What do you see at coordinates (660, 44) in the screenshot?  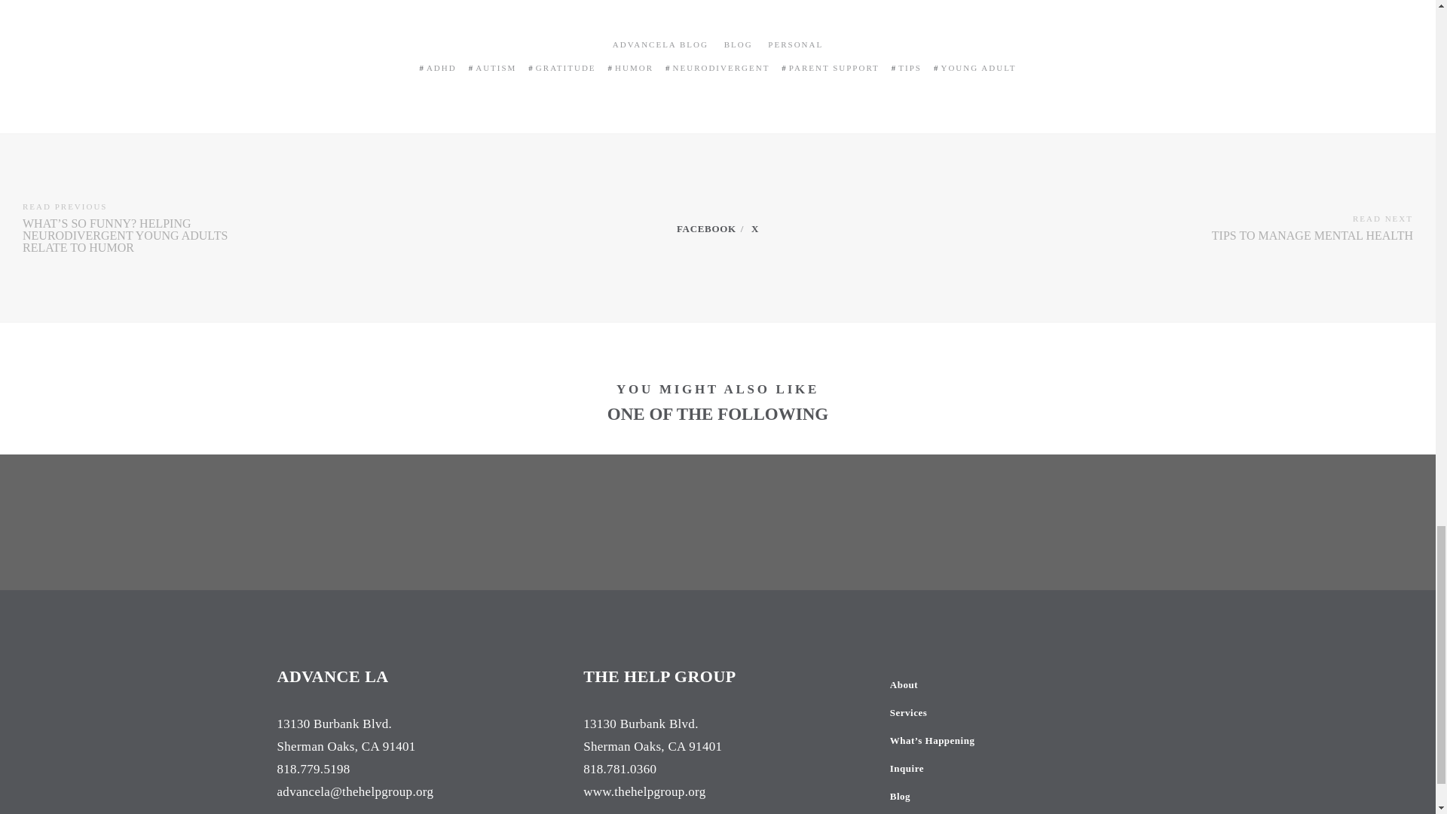 I see `ADVANCELA BLOG` at bounding box center [660, 44].